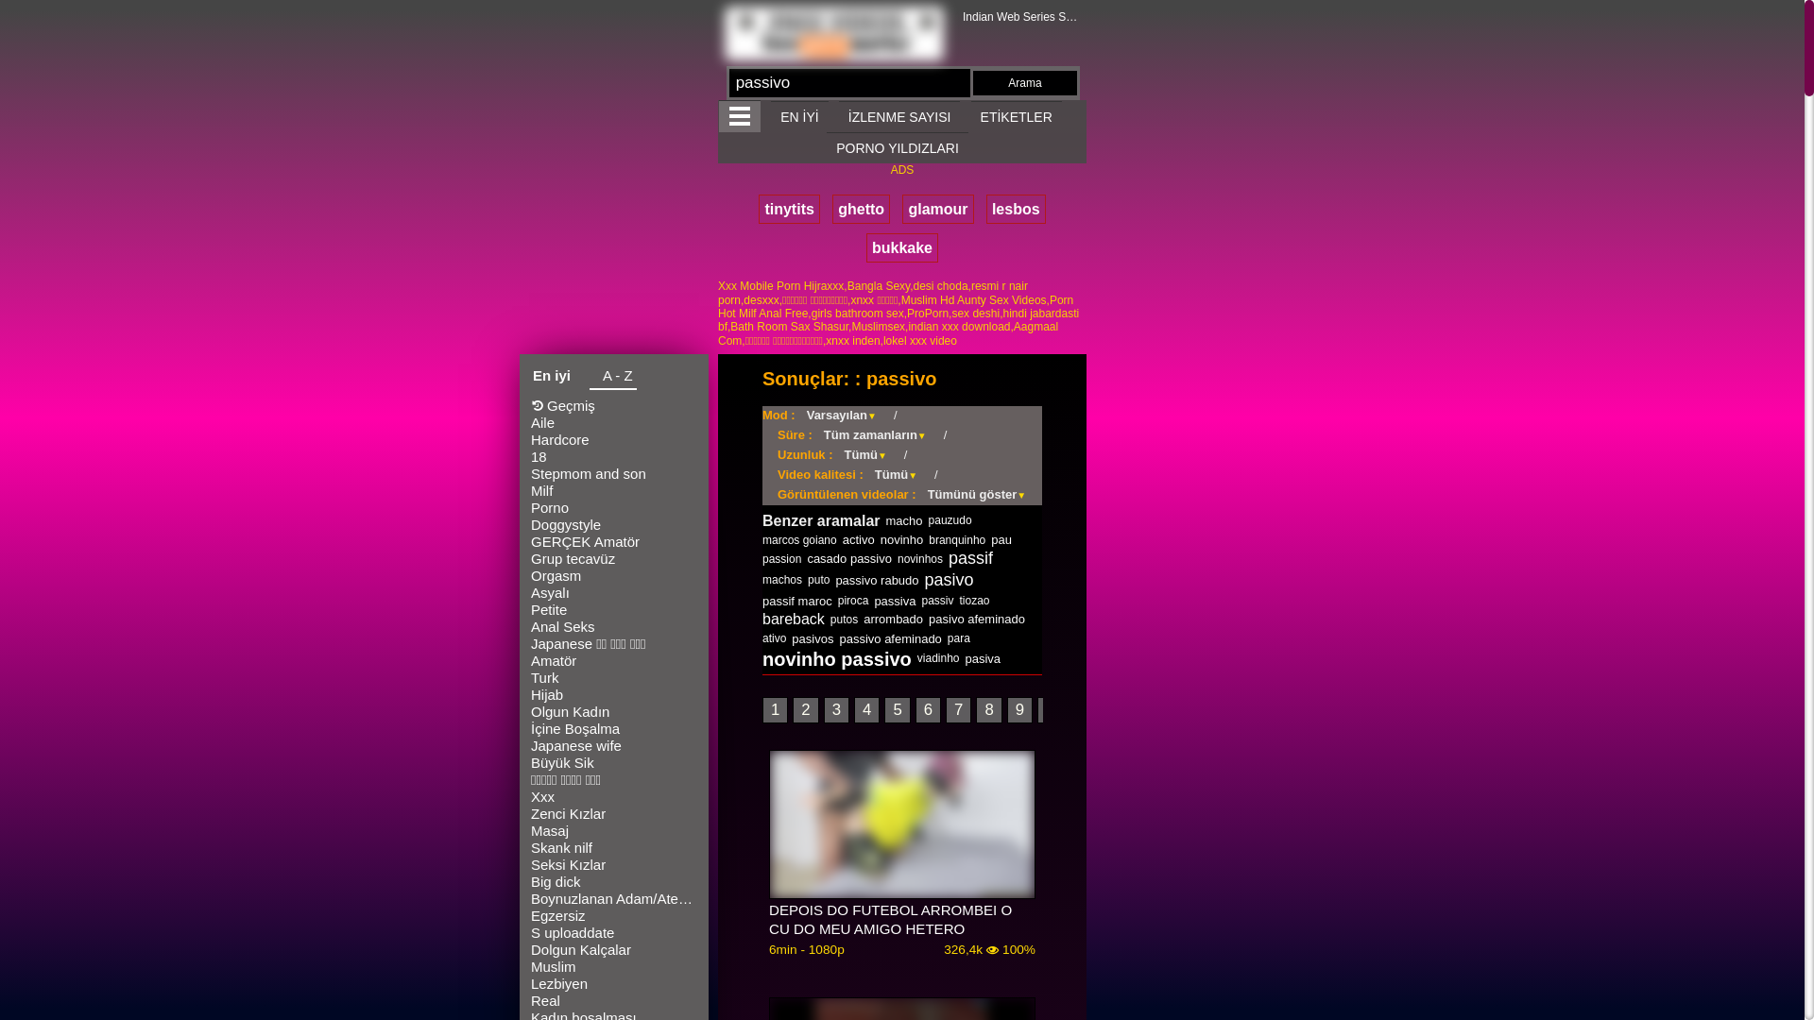 The height and width of the screenshot is (1020, 1814). Describe the element at coordinates (1017, 117) in the screenshot. I see `ETIKETLER` at that location.